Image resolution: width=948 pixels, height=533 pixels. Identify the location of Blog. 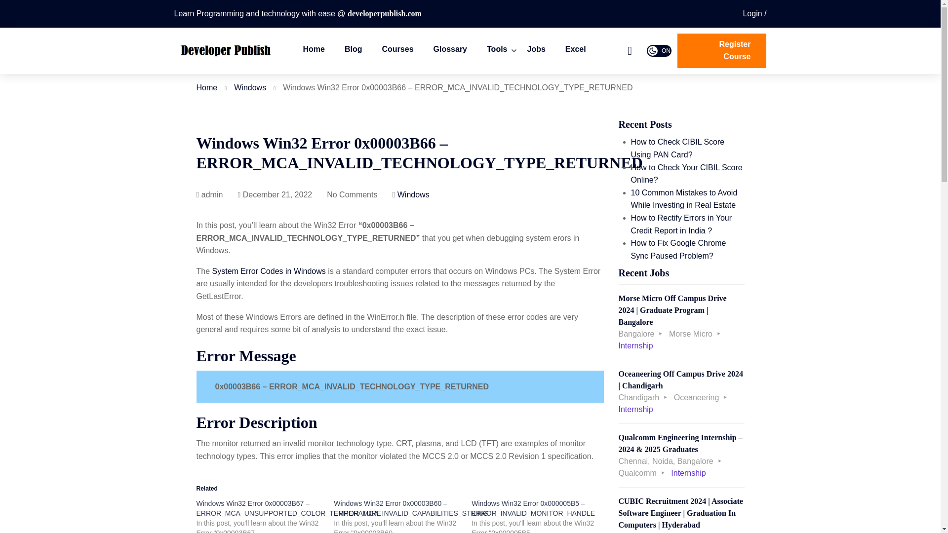
(354, 50).